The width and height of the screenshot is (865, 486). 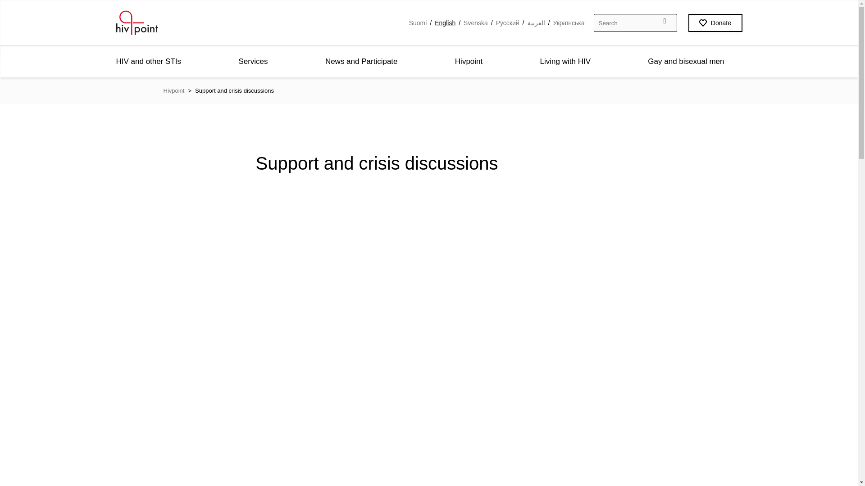 I want to click on Svenska, so click(x=476, y=22).